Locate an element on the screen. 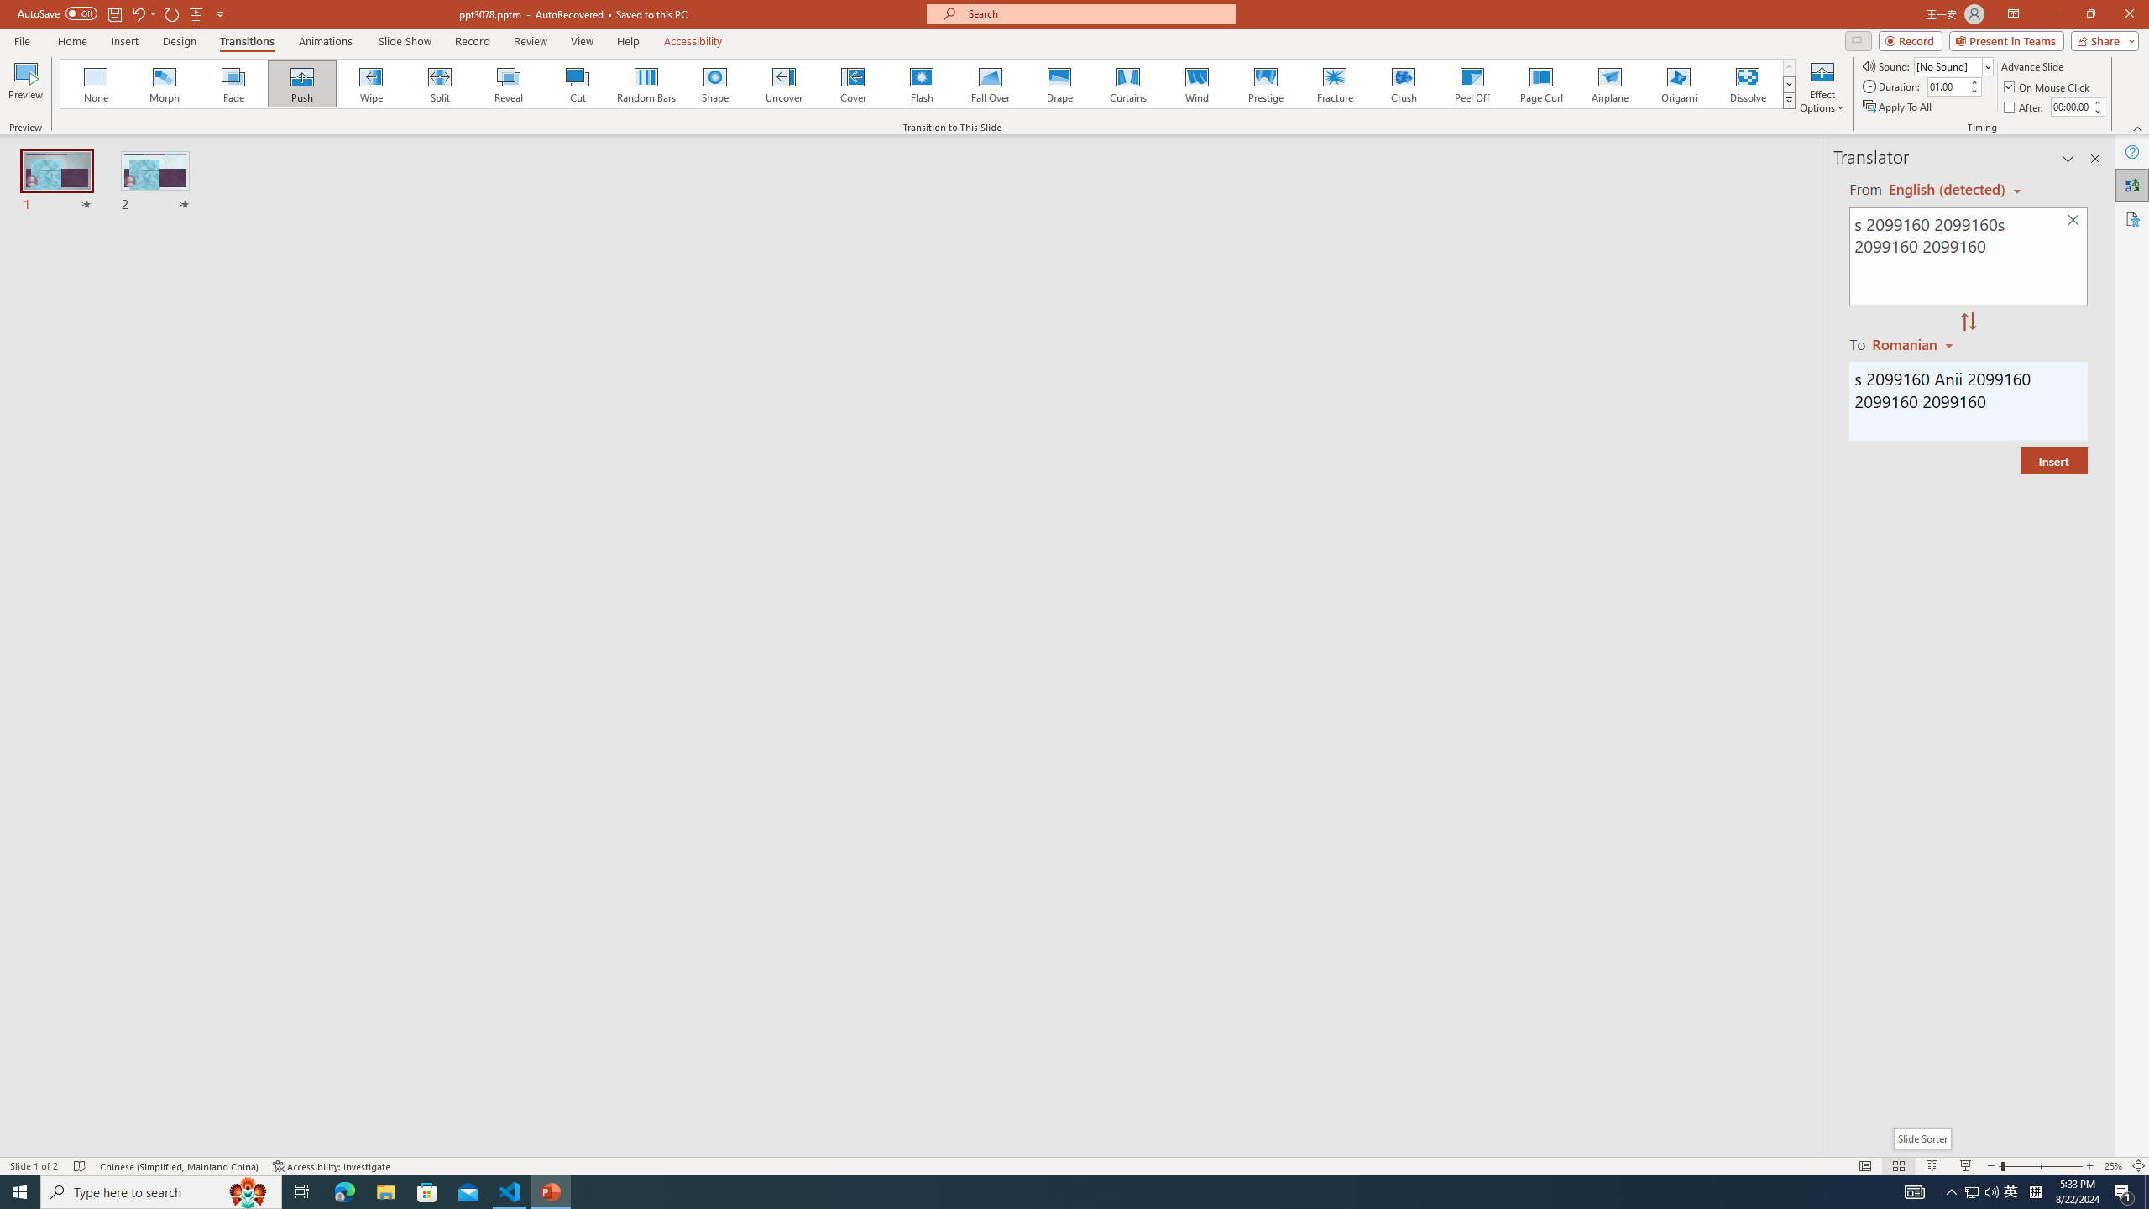  On Mouse Click is located at coordinates (2048, 87).